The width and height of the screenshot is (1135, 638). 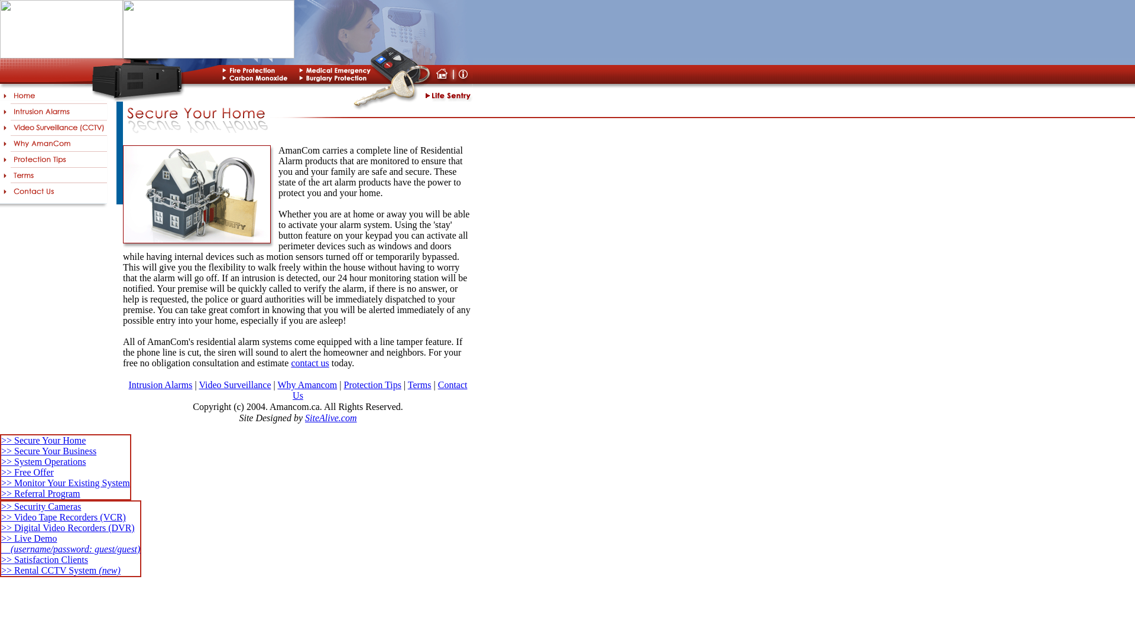 I want to click on >> Referral Program, so click(x=41, y=494).